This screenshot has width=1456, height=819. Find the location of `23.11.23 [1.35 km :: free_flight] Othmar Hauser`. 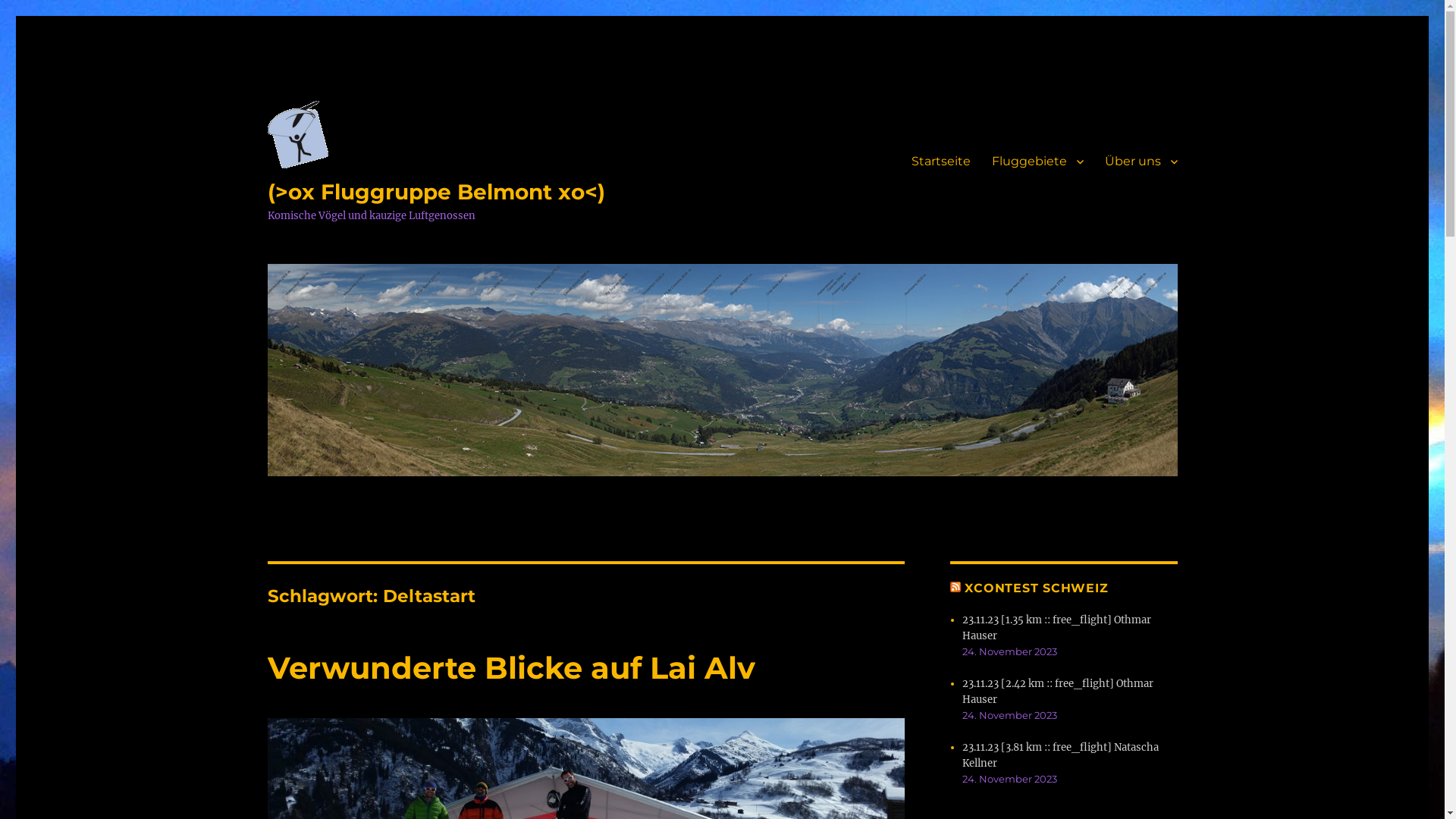

23.11.23 [1.35 km :: free_flight] Othmar Hauser is located at coordinates (1057, 628).